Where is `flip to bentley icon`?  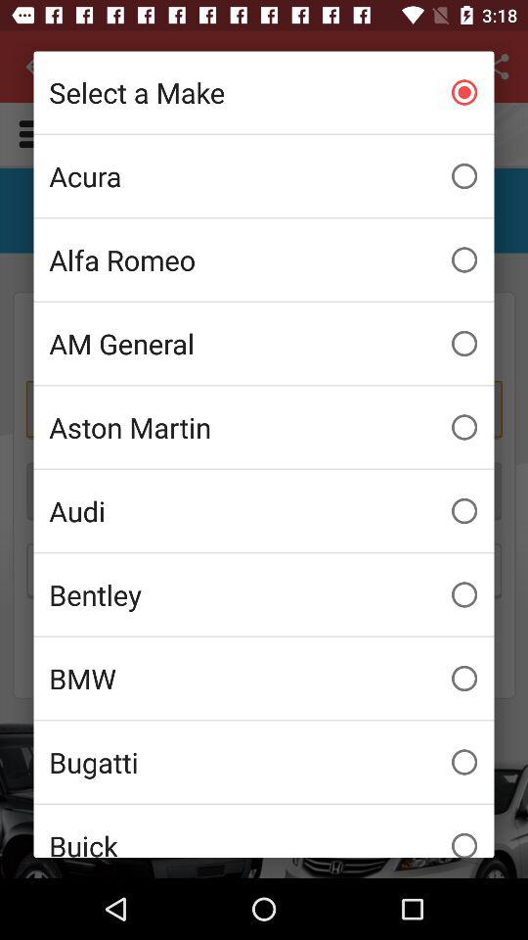
flip to bentley icon is located at coordinates (264, 594).